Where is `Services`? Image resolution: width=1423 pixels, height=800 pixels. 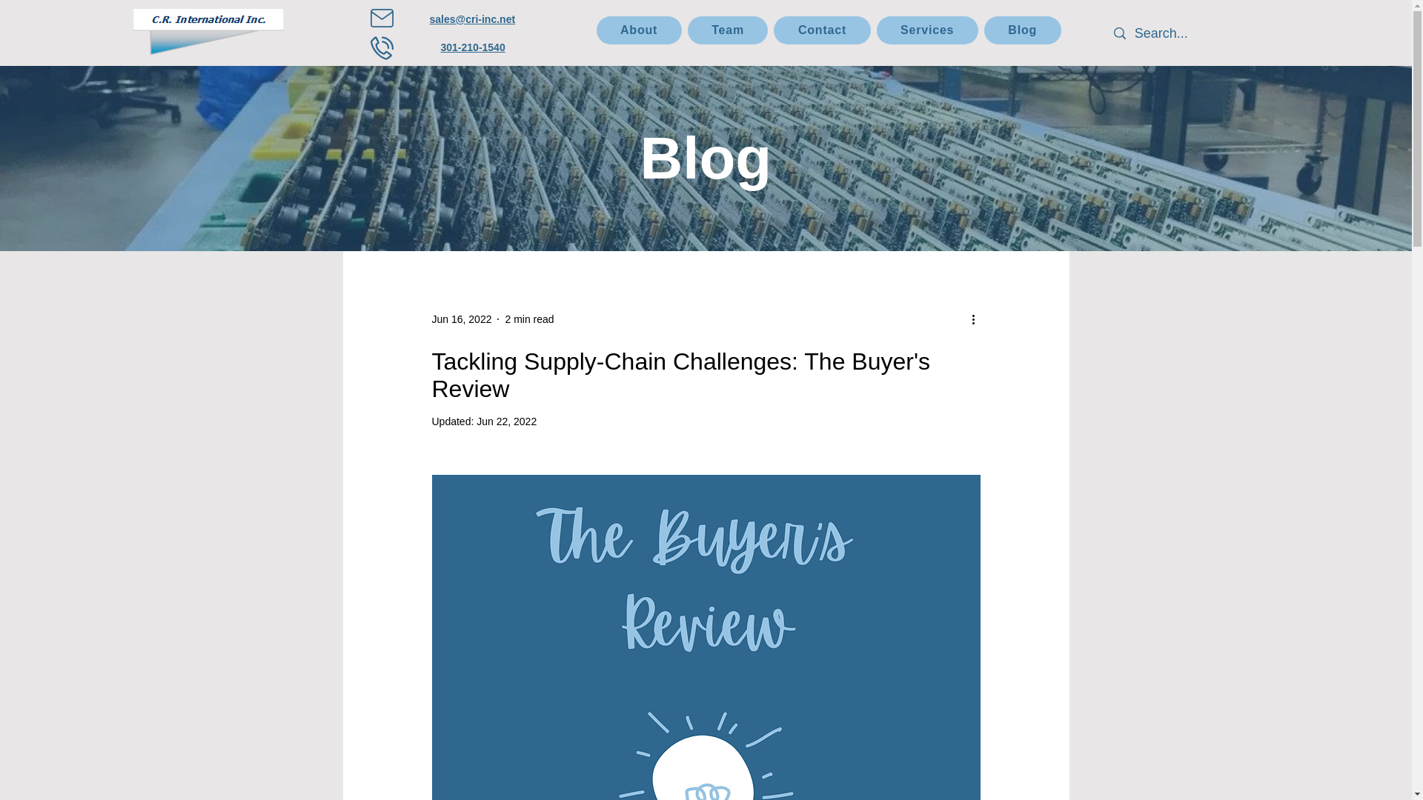 Services is located at coordinates (927, 30).